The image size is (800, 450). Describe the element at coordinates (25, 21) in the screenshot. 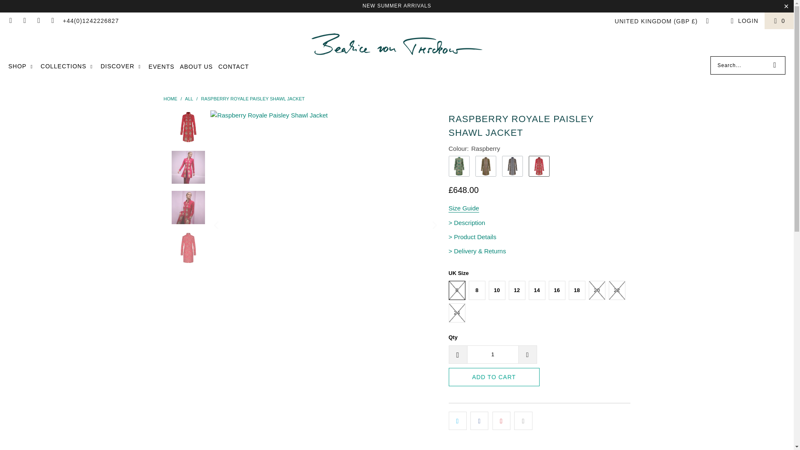

I see `Beatrice von Tresckow Designs on Instagram` at that location.